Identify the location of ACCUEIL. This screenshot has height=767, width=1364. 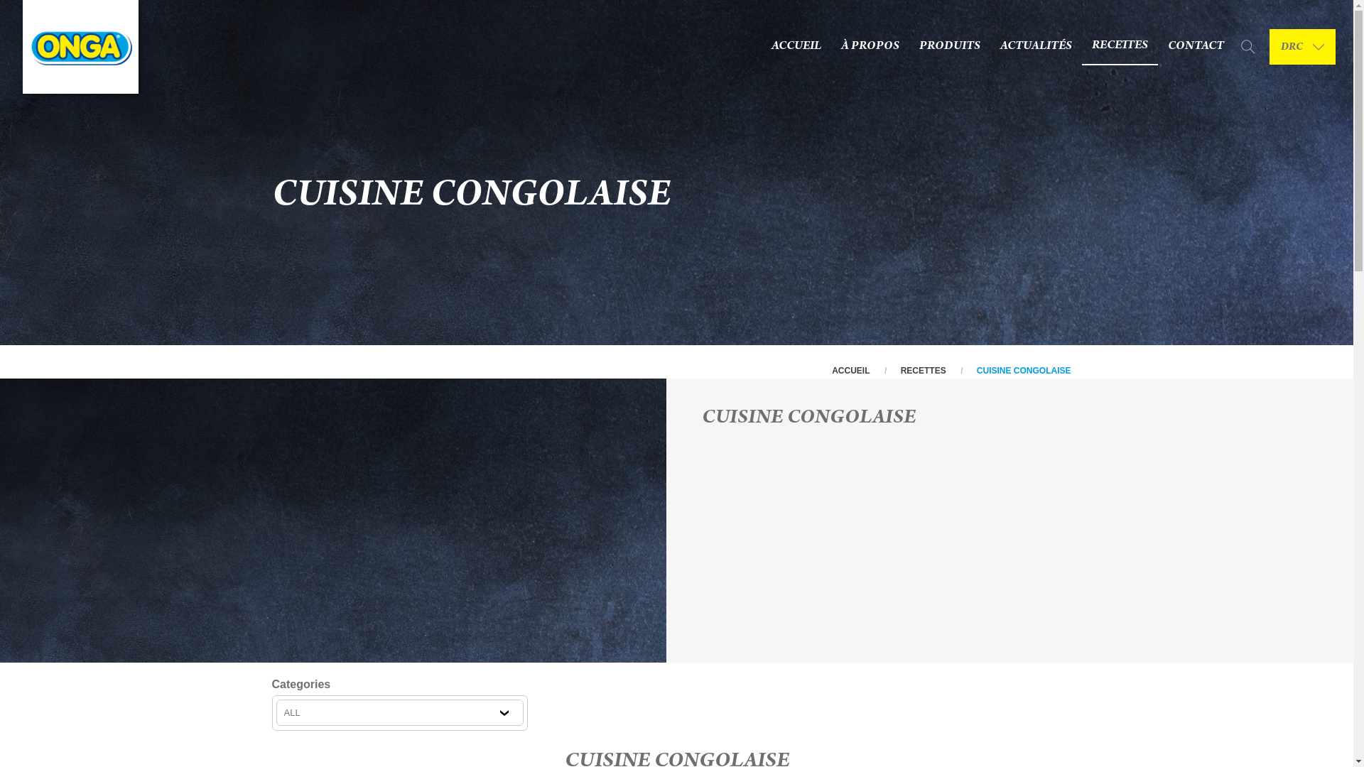
(851, 371).